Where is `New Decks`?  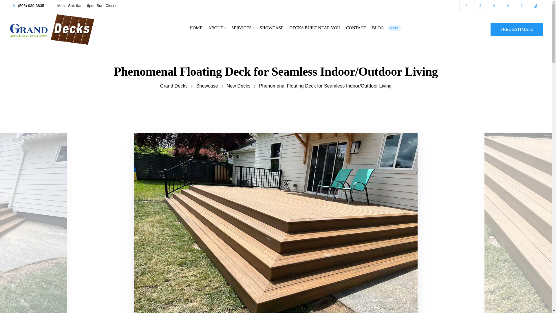
New Decks is located at coordinates (207, 86).